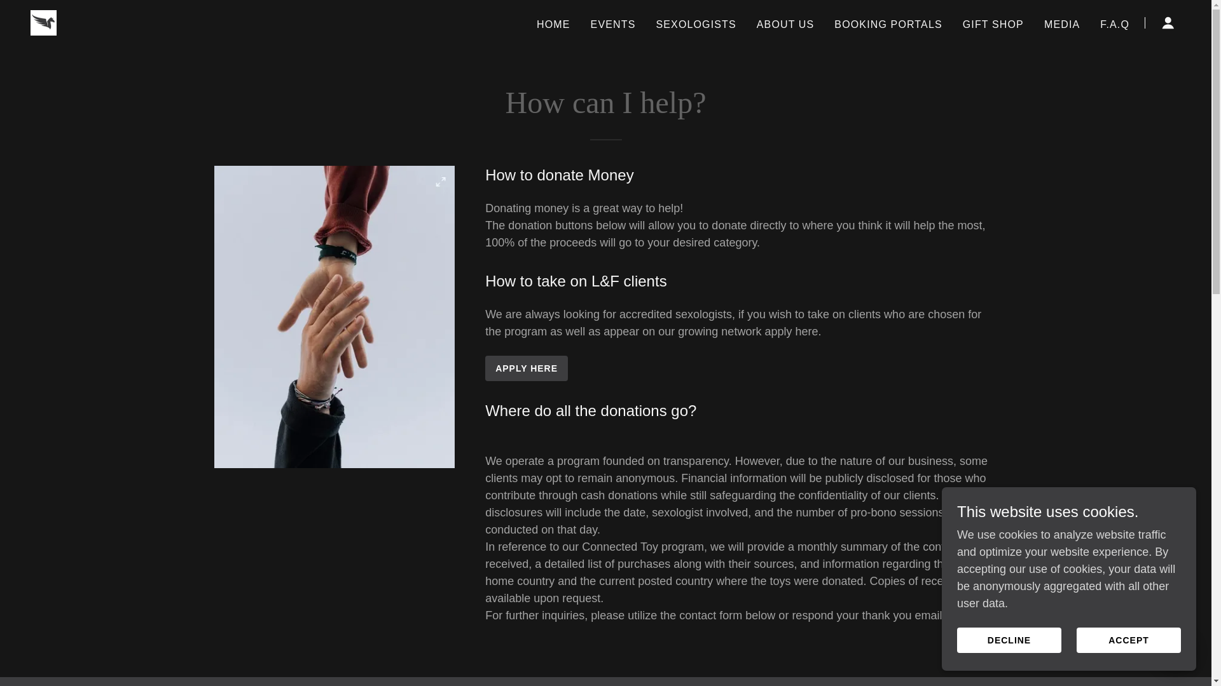 Image resolution: width=1221 pixels, height=686 pixels. Describe the element at coordinates (43, 22) in the screenshot. I see `Pegasus sexology ` at that location.